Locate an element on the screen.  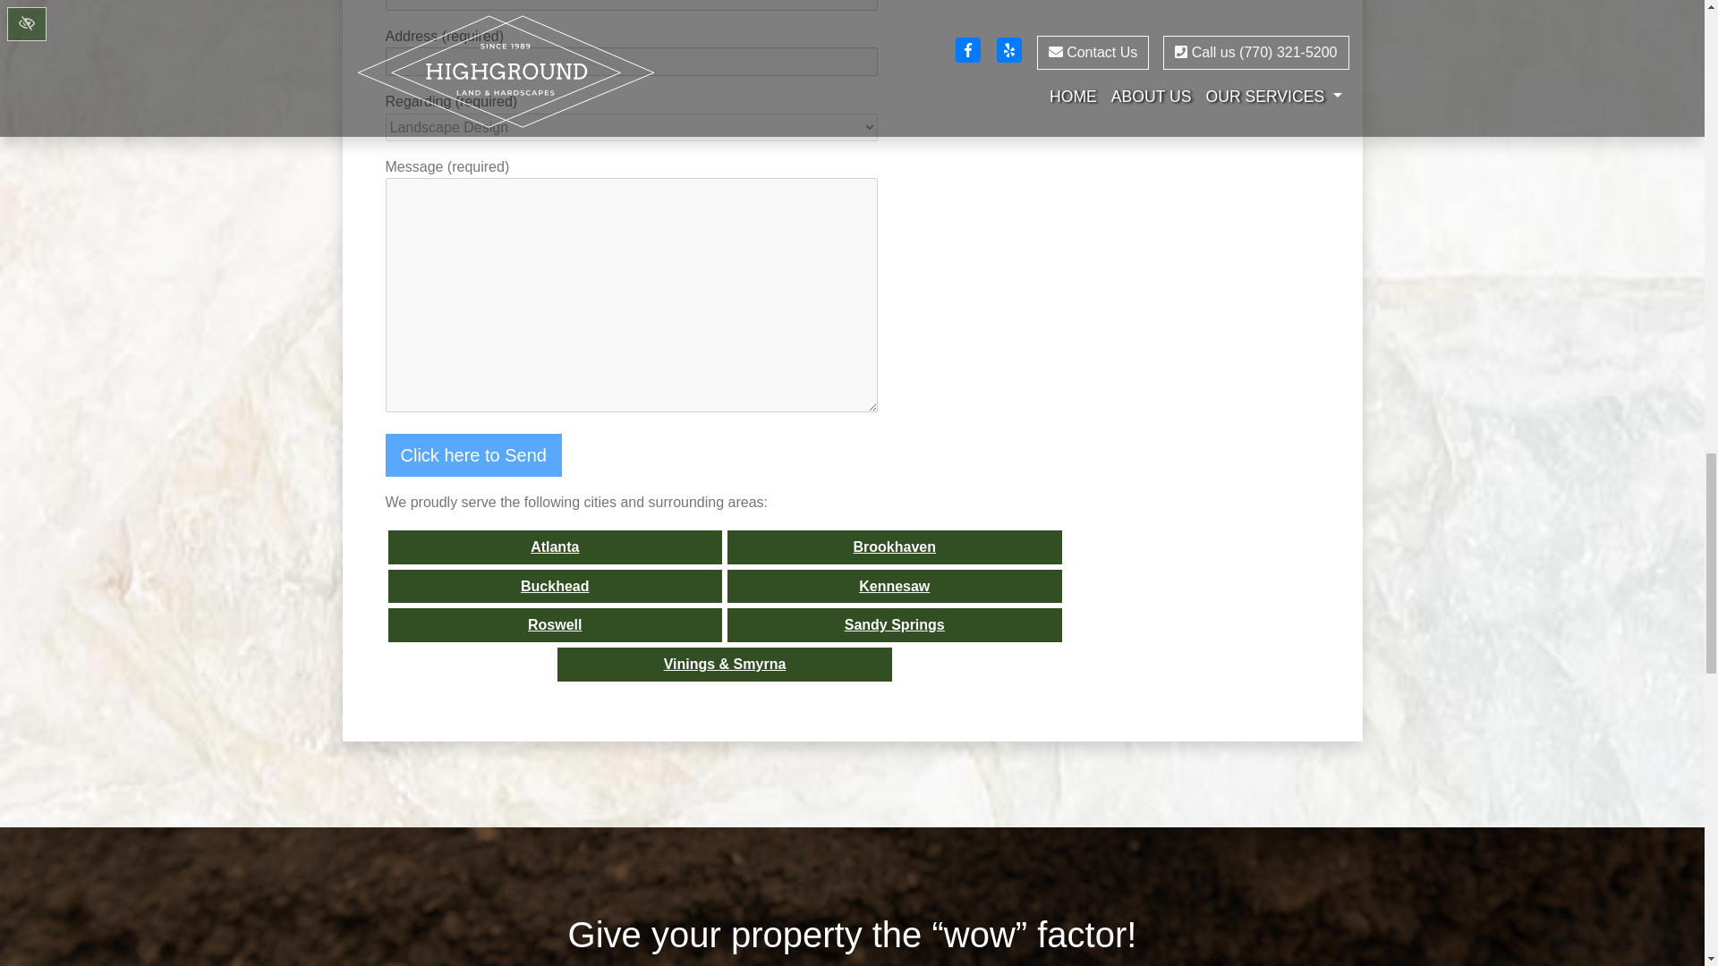
Kennesaw is located at coordinates (894, 587).